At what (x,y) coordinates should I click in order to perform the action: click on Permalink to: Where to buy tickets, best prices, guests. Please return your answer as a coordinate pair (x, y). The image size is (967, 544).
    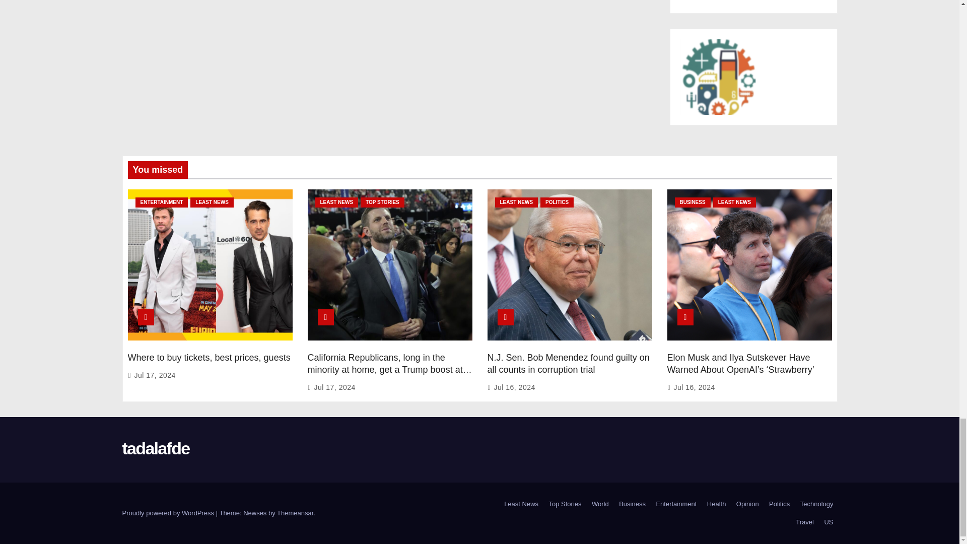
    Looking at the image, I should click on (209, 358).